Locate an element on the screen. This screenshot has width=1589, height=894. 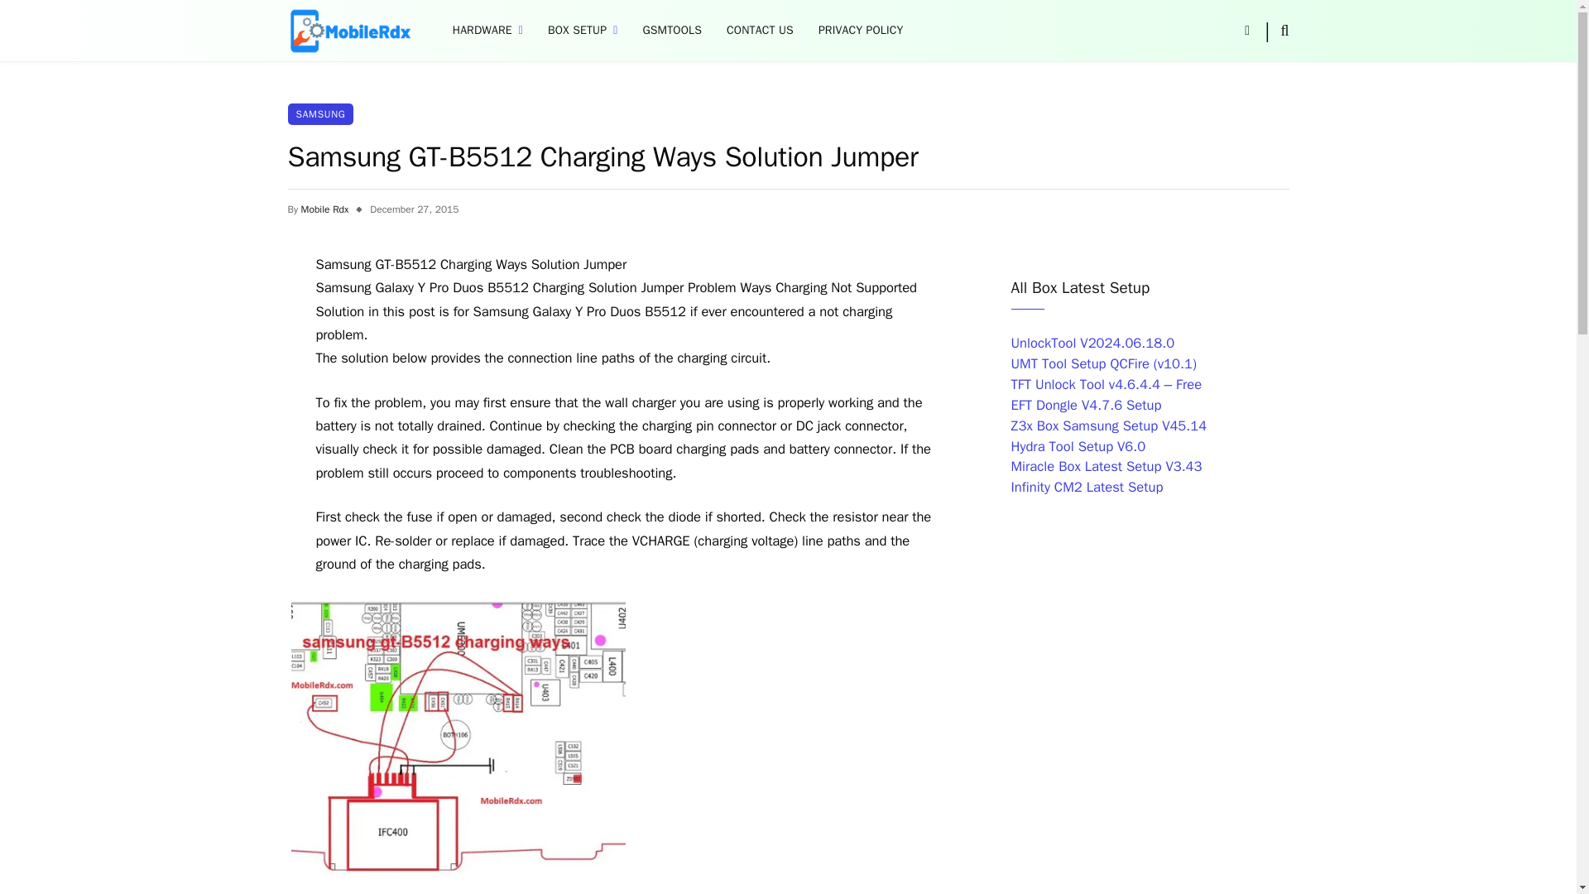
PRIVACY POLICY is located at coordinates (861, 31).